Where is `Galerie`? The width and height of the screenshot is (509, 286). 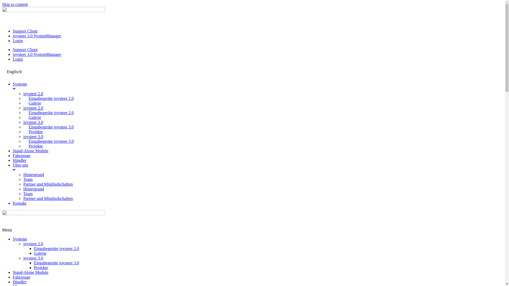 Galerie is located at coordinates (35, 103).